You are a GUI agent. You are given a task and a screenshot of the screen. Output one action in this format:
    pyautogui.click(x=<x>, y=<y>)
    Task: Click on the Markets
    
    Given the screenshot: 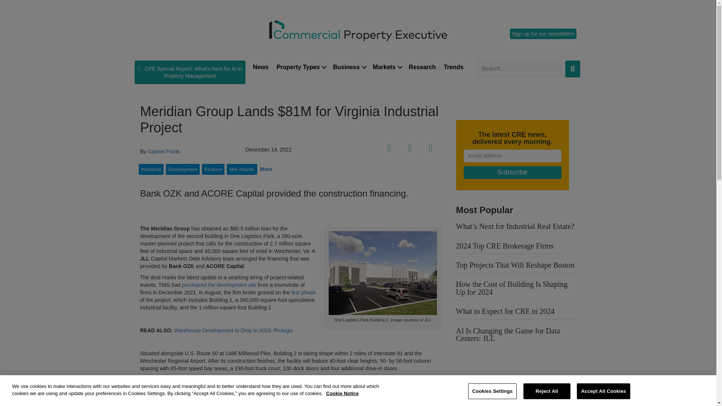 What is the action you would take?
    pyautogui.click(x=387, y=67)
    